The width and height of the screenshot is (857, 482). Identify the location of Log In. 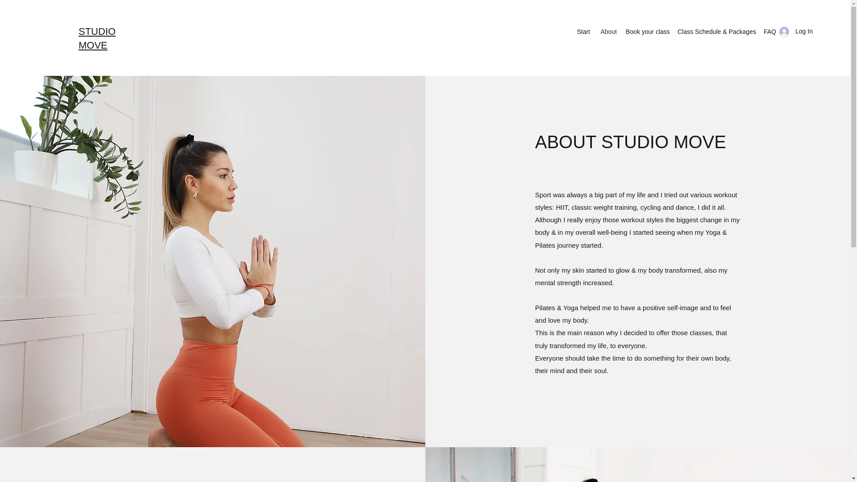
(793, 31).